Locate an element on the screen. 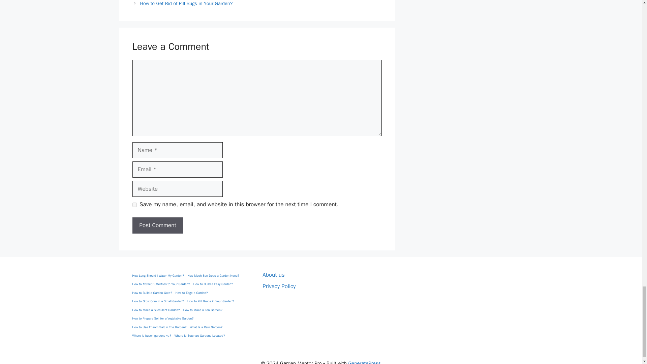 This screenshot has height=364, width=647. How to Make a Zen Garden? is located at coordinates (203, 310).